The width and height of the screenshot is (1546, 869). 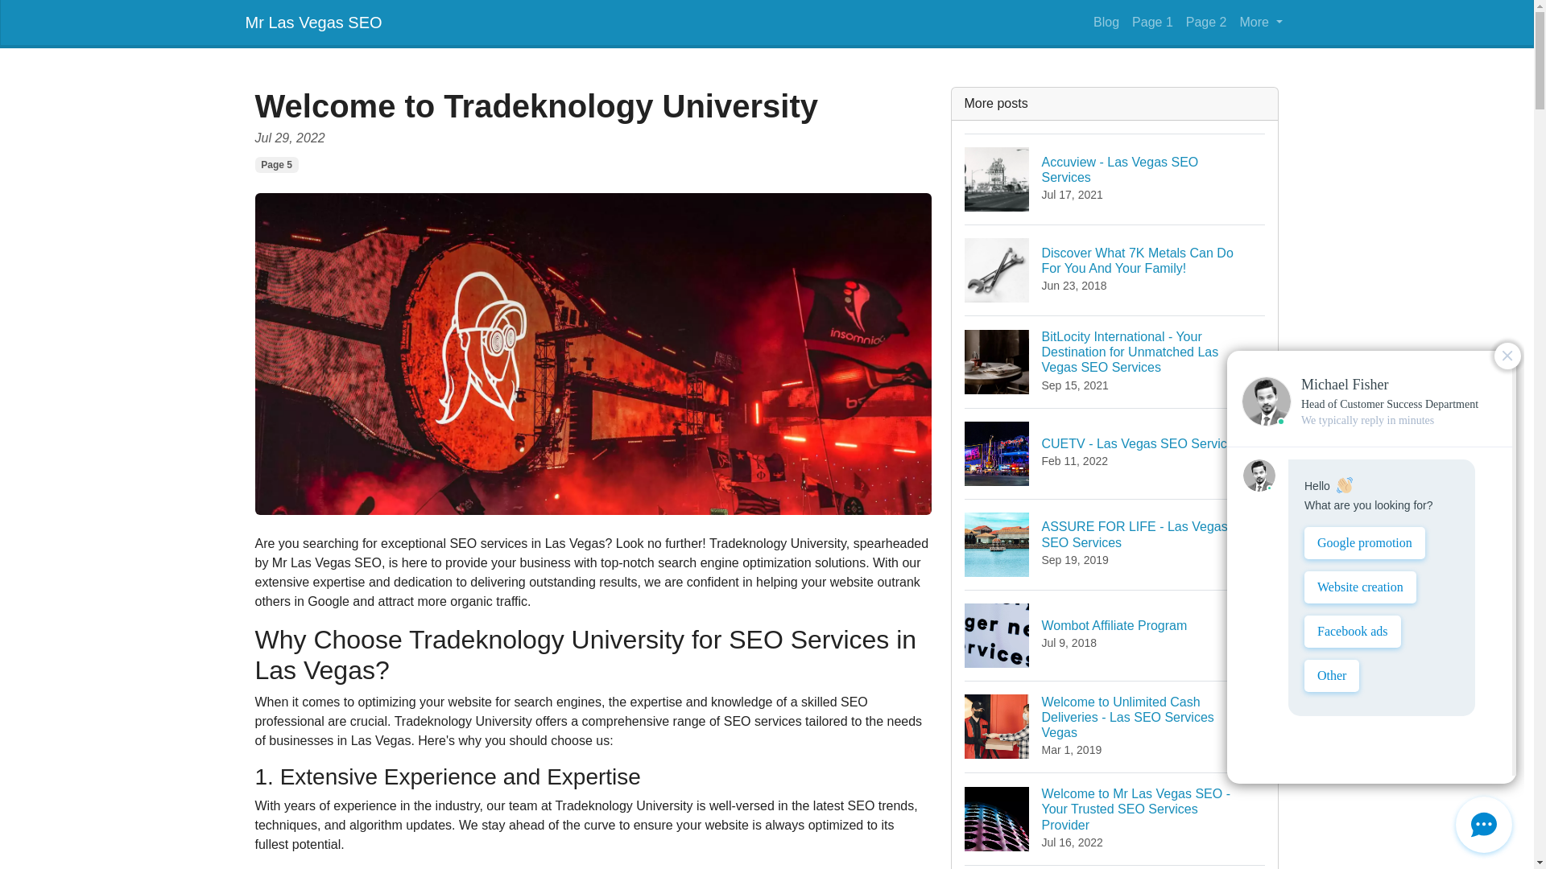 I want to click on Blog, so click(x=1106, y=22).